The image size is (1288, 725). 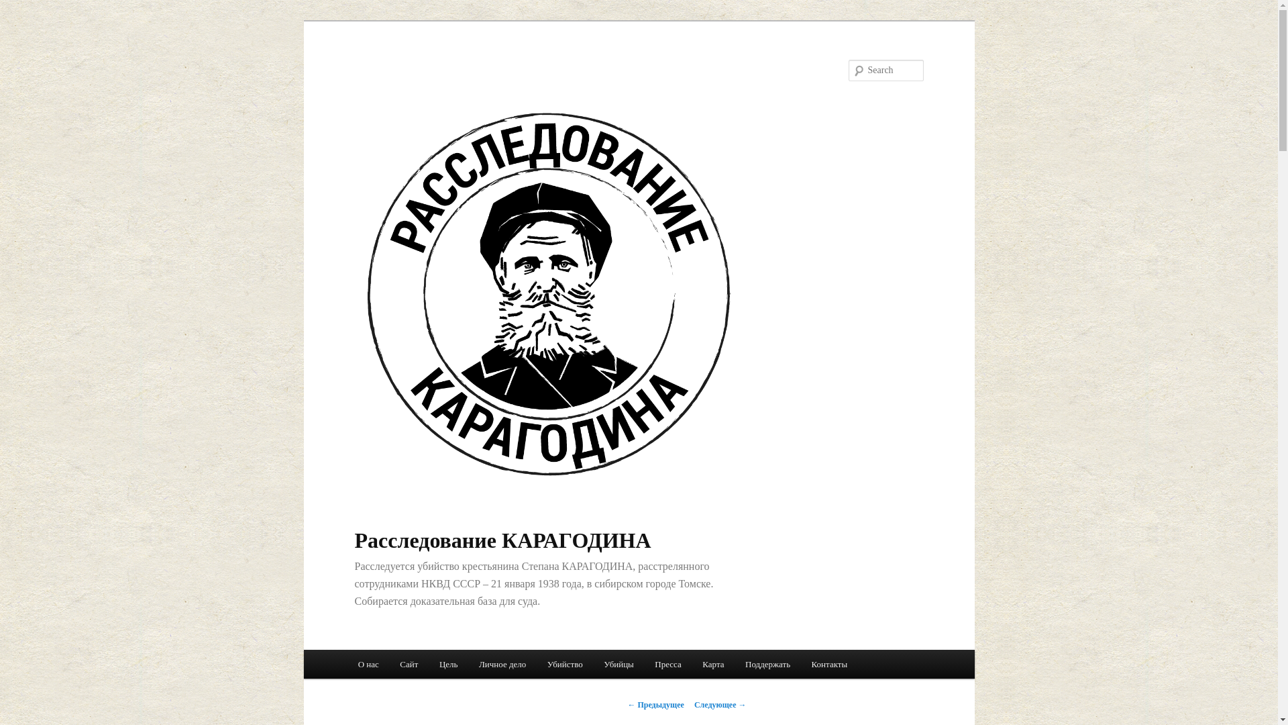 What do you see at coordinates (19, 7) in the screenshot?
I see `Search` at bounding box center [19, 7].